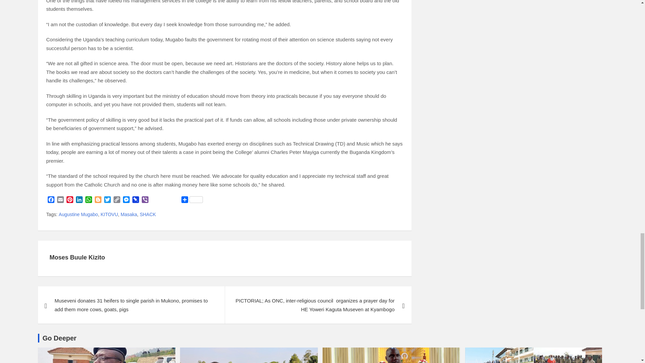 The height and width of the screenshot is (363, 645). What do you see at coordinates (70, 200) in the screenshot?
I see `Pinterest` at bounding box center [70, 200].